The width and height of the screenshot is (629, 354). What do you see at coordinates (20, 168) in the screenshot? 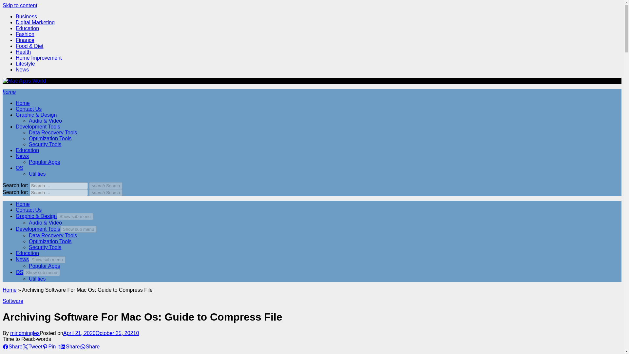
I see `OS` at bounding box center [20, 168].